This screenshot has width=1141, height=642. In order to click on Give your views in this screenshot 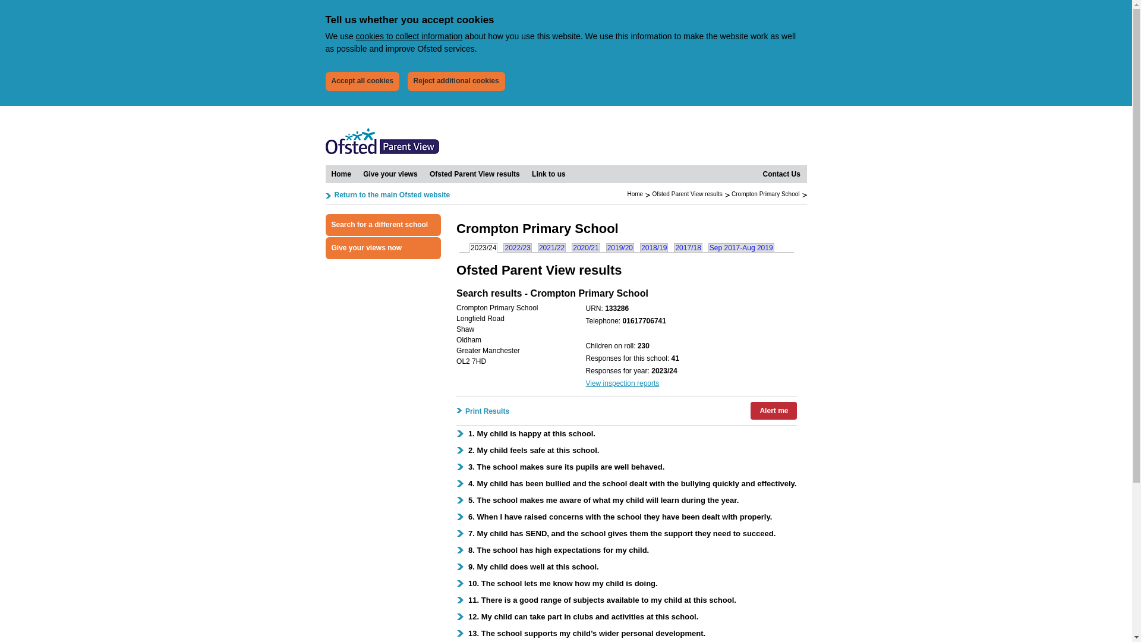, I will do `click(390, 174)`.